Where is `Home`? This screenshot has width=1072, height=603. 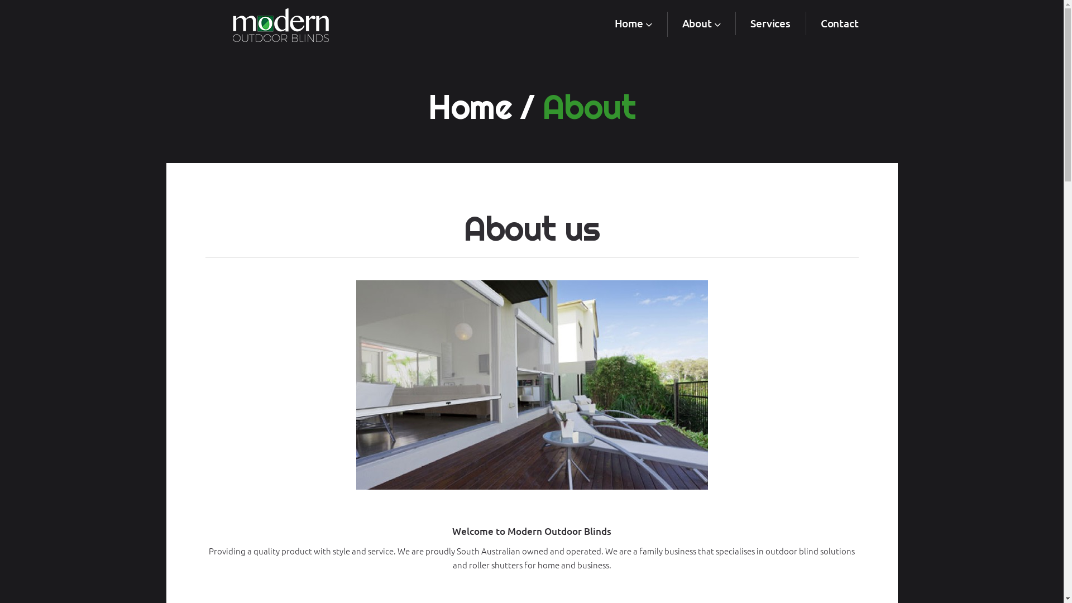 Home is located at coordinates (633, 24).